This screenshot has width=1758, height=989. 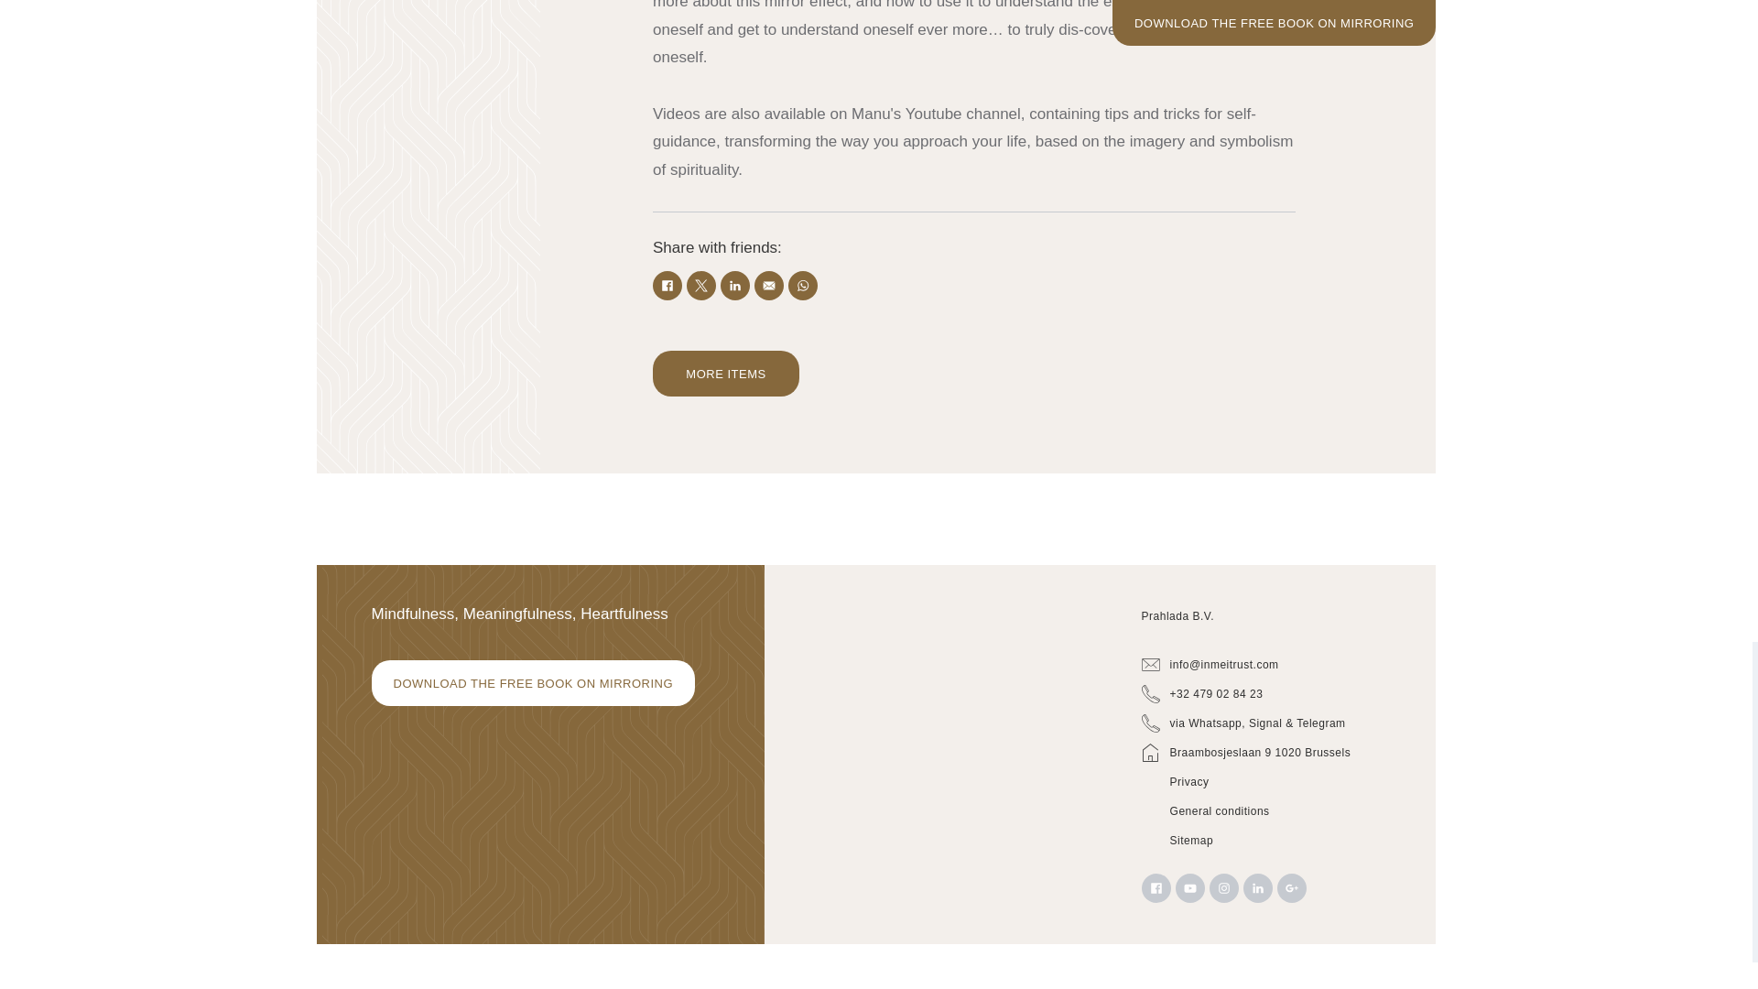 What do you see at coordinates (1268, 782) in the screenshot?
I see `Privacy` at bounding box center [1268, 782].